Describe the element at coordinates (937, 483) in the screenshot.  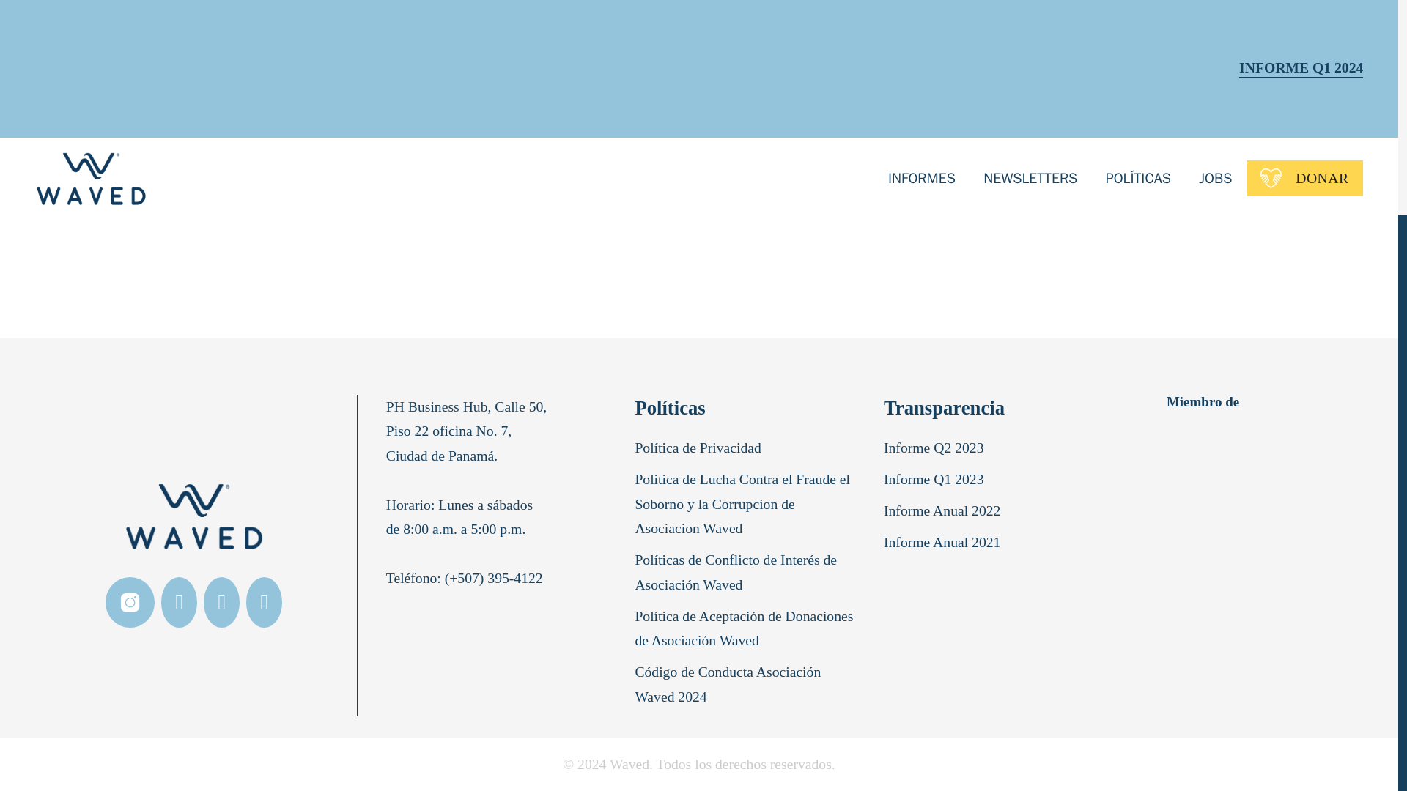
I see `Informe Q1 2023` at that location.